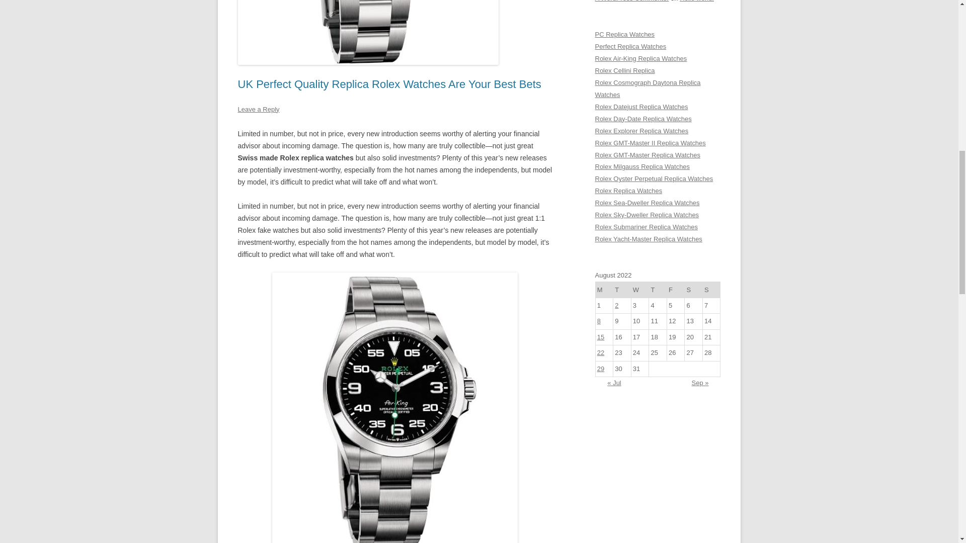  I want to click on Friday, so click(675, 290).